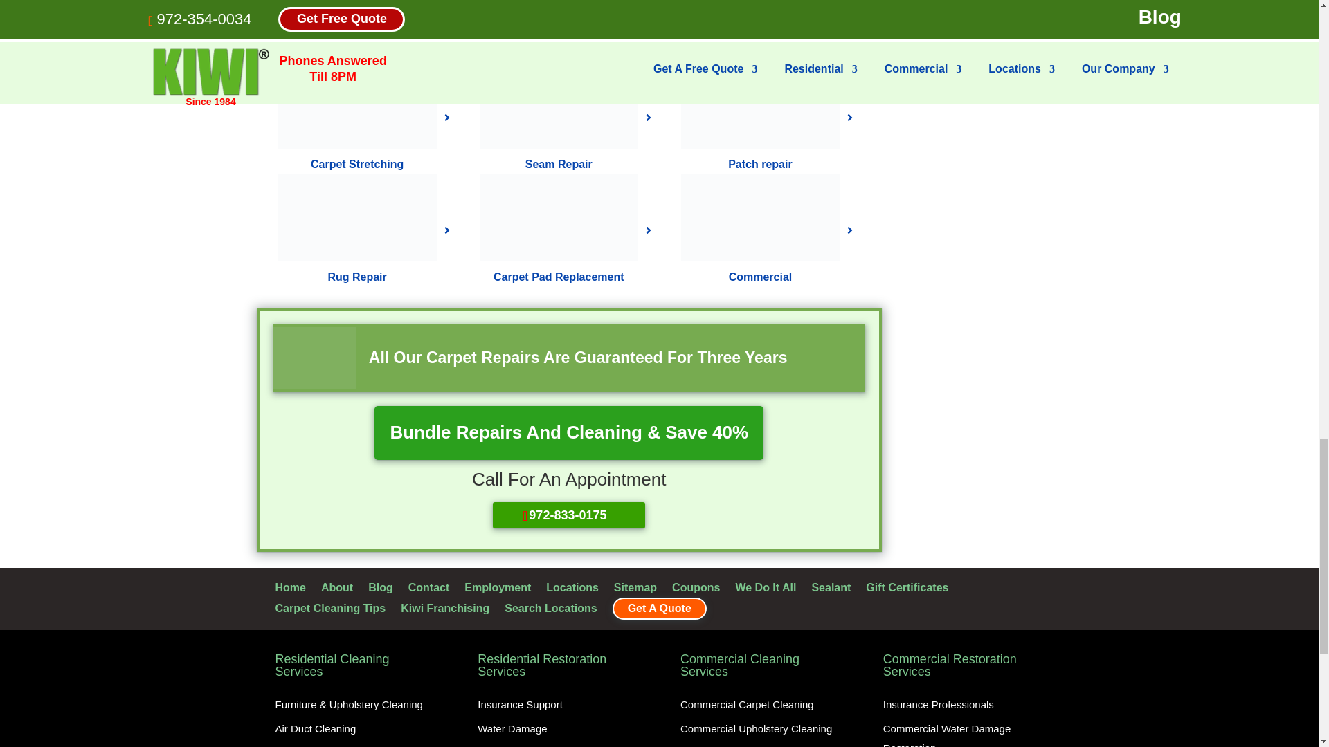 The width and height of the screenshot is (1329, 747). I want to click on Commercial, so click(760, 277).